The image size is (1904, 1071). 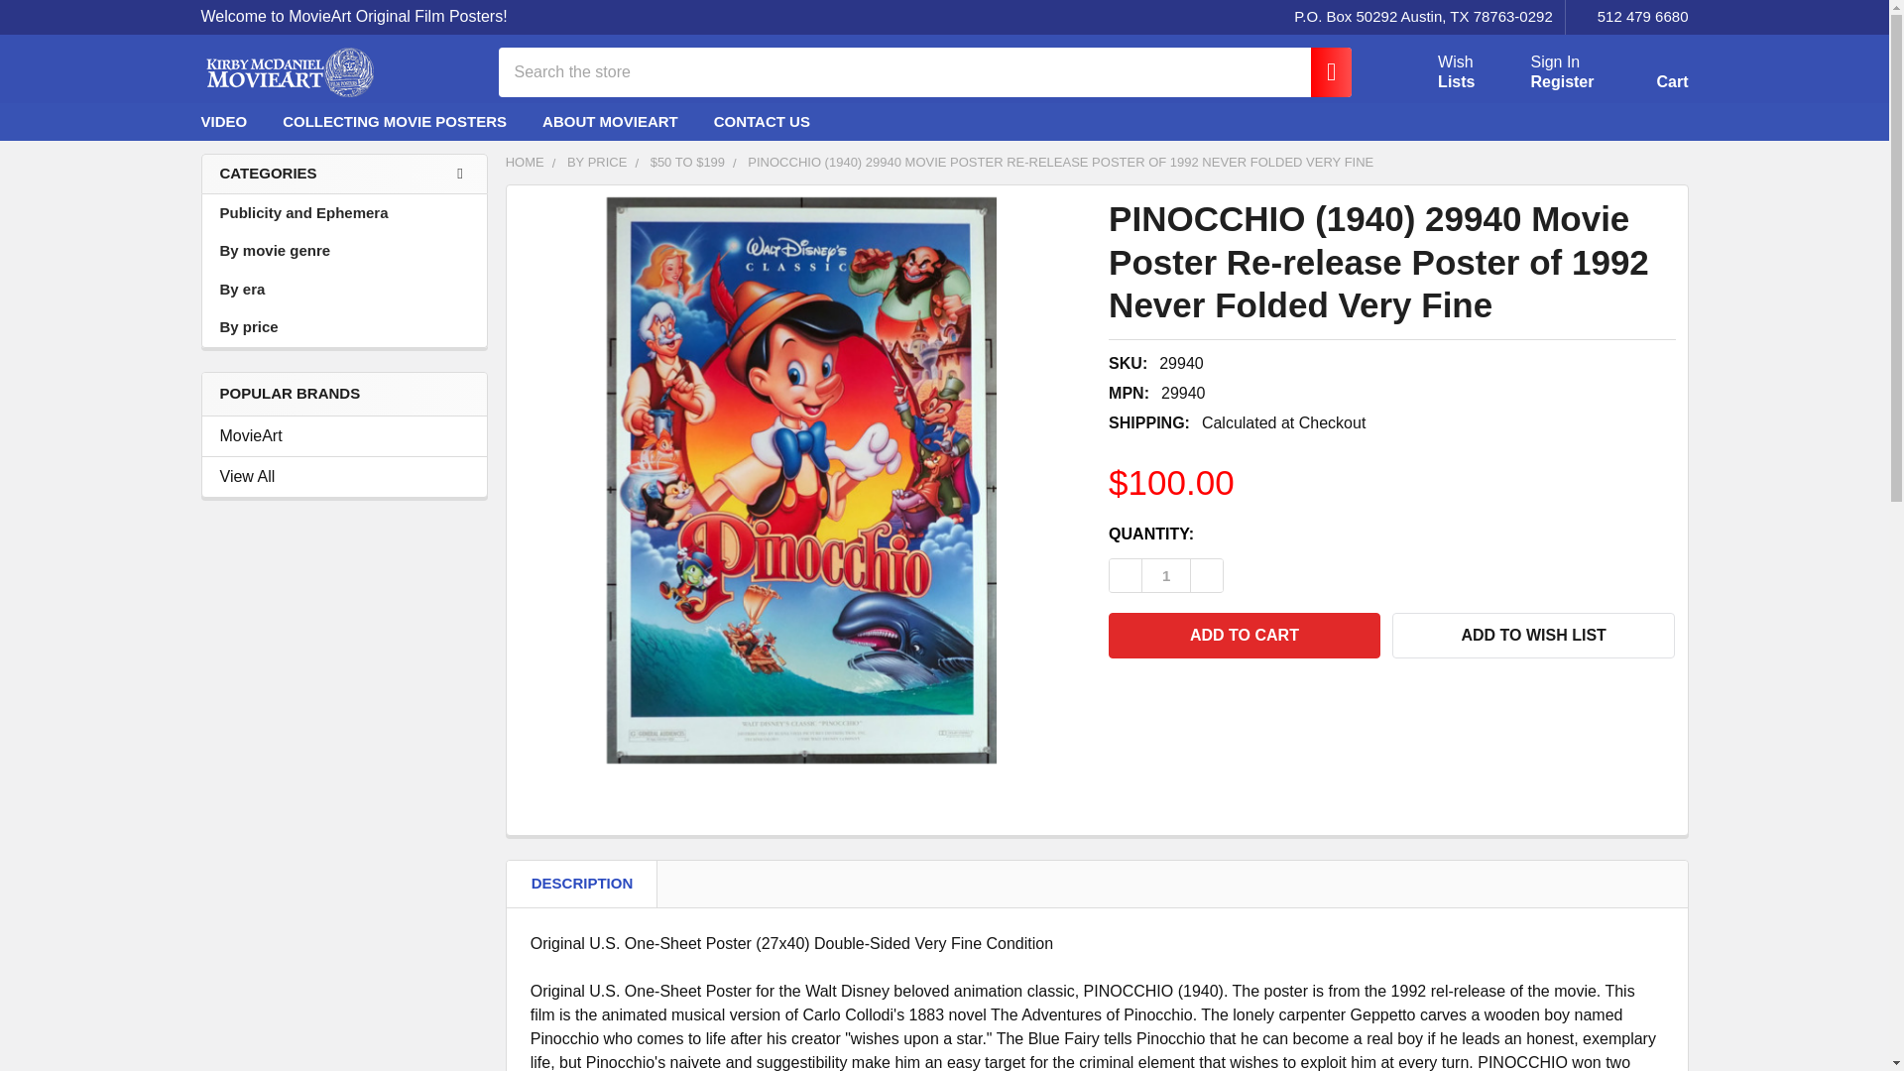 What do you see at coordinates (1321, 71) in the screenshot?
I see `Register` at bounding box center [1321, 71].